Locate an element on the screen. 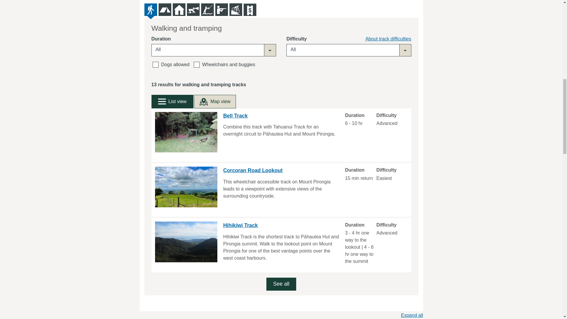  Hunting is located at coordinates (221, 9).